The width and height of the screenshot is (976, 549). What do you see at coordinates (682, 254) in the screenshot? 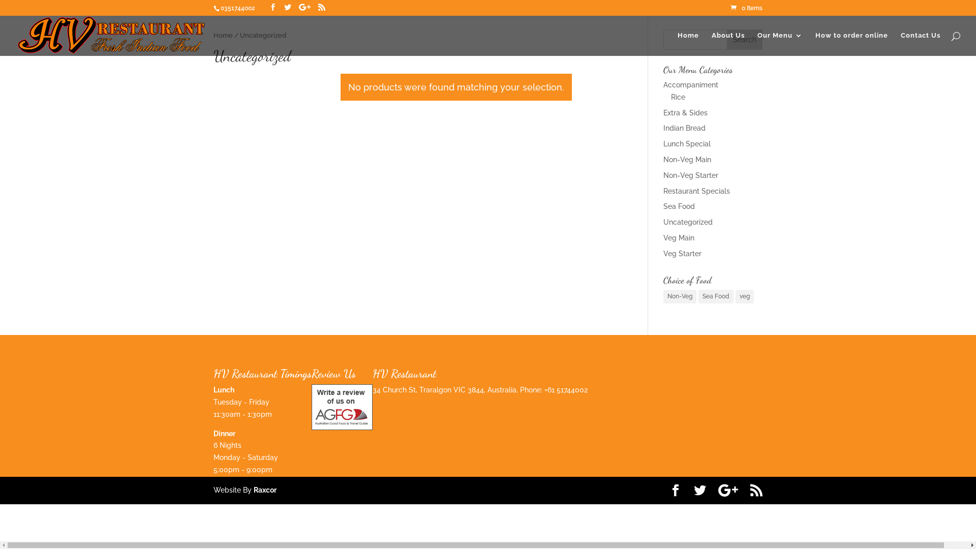
I see `Veg Starter` at bounding box center [682, 254].